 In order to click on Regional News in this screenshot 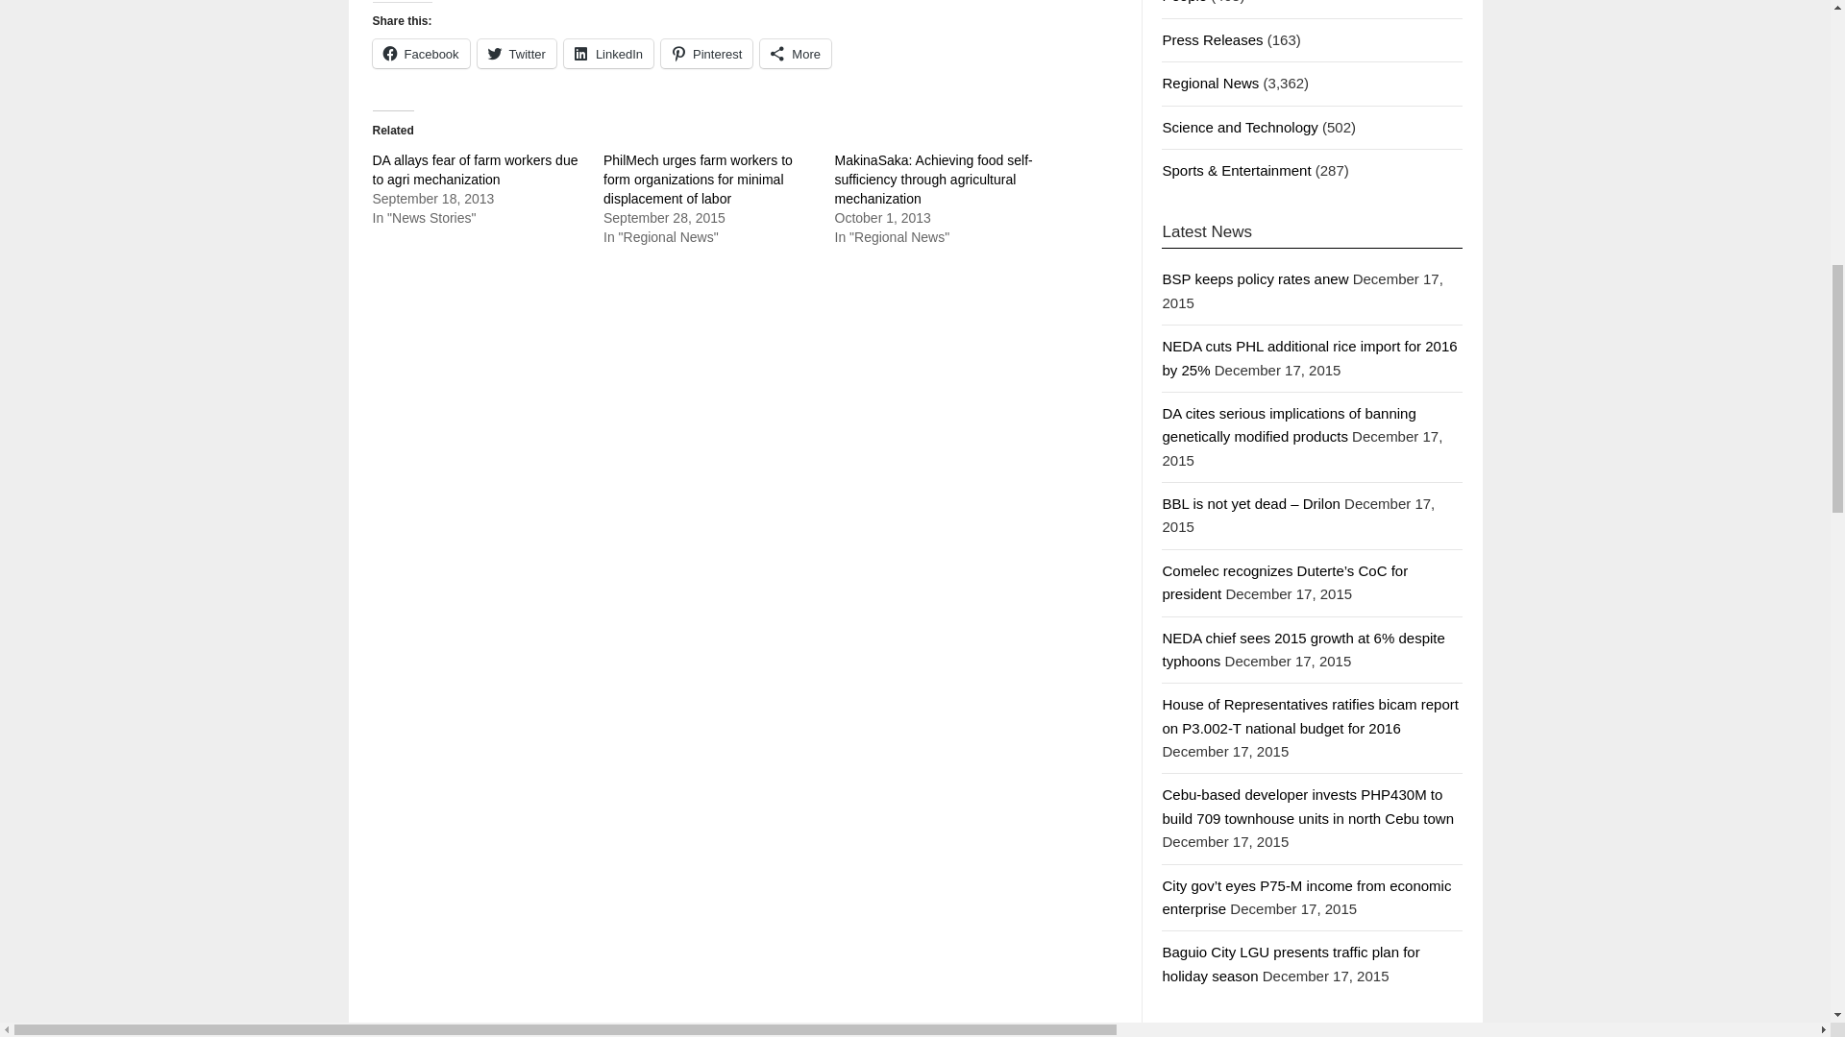, I will do `click(1210, 83)`.